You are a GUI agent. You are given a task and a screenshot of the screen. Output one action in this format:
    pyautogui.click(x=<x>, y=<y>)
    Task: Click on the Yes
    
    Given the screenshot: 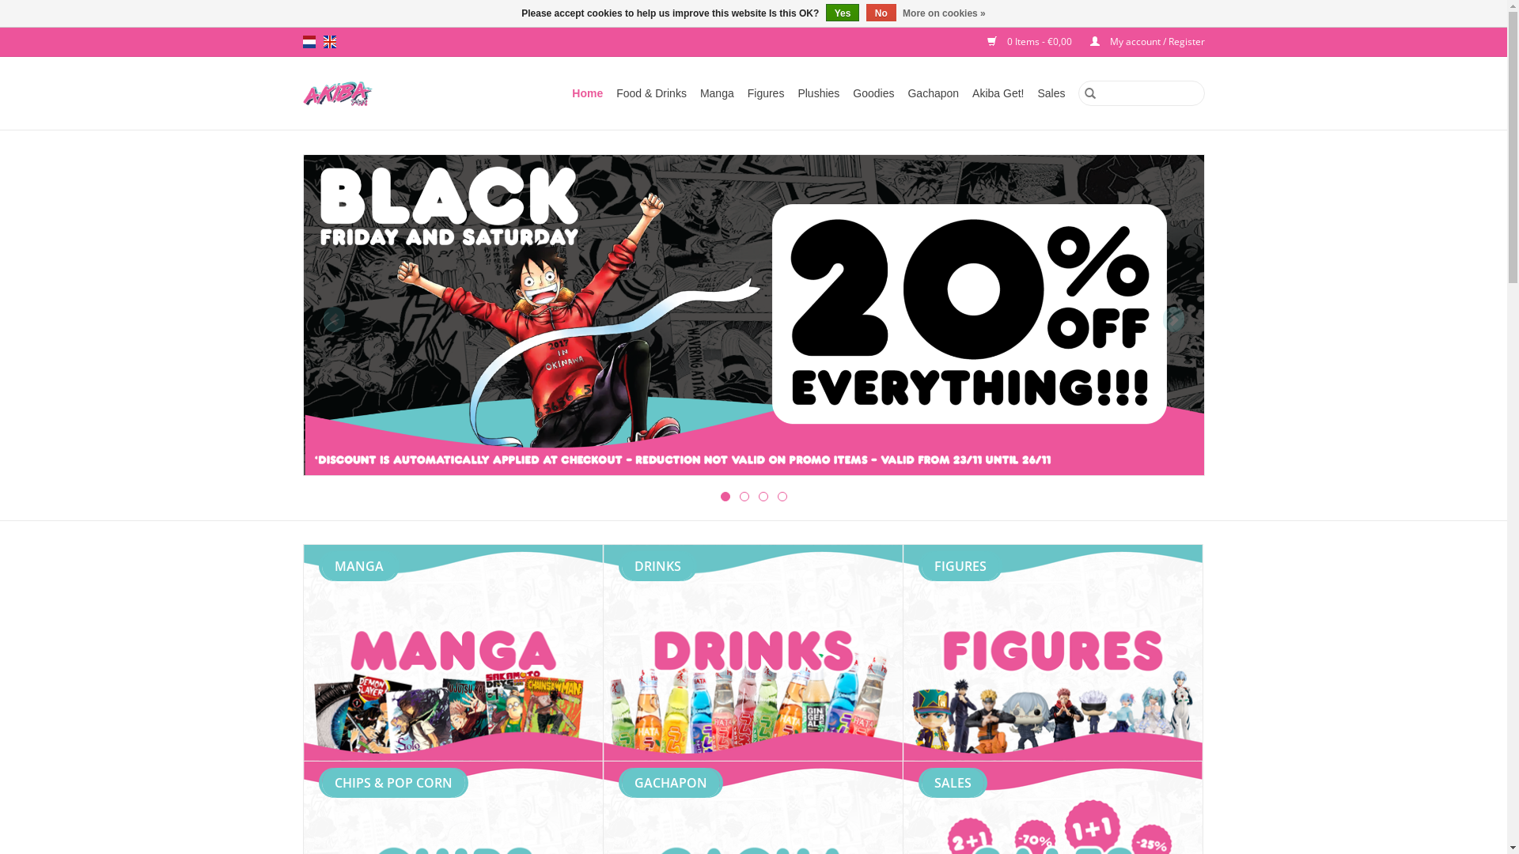 What is the action you would take?
    pyautogui.click(x=843, y=13)
    